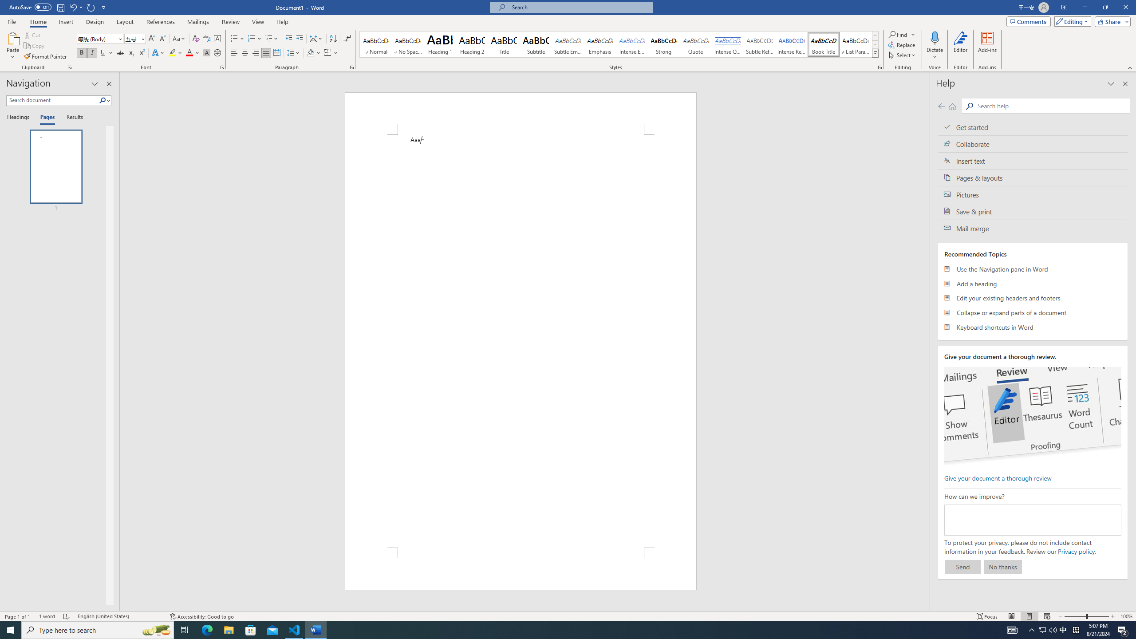  I want to click on Pictures, so click(1033, 194).